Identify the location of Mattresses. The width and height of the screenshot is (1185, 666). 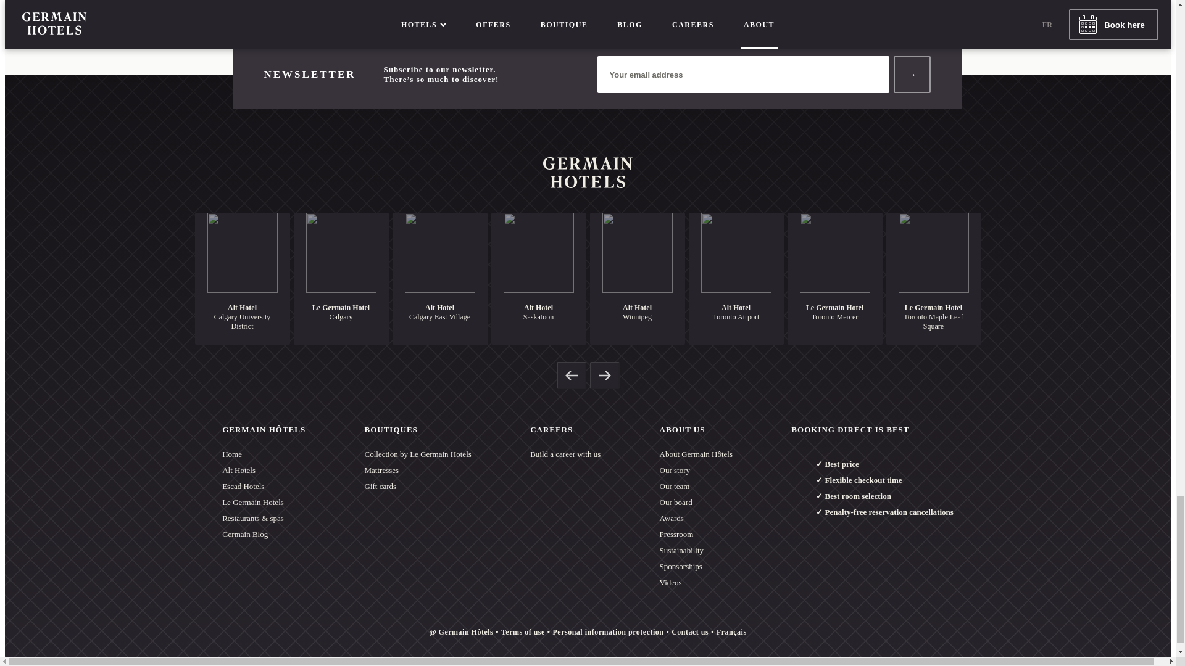
(418, 470).